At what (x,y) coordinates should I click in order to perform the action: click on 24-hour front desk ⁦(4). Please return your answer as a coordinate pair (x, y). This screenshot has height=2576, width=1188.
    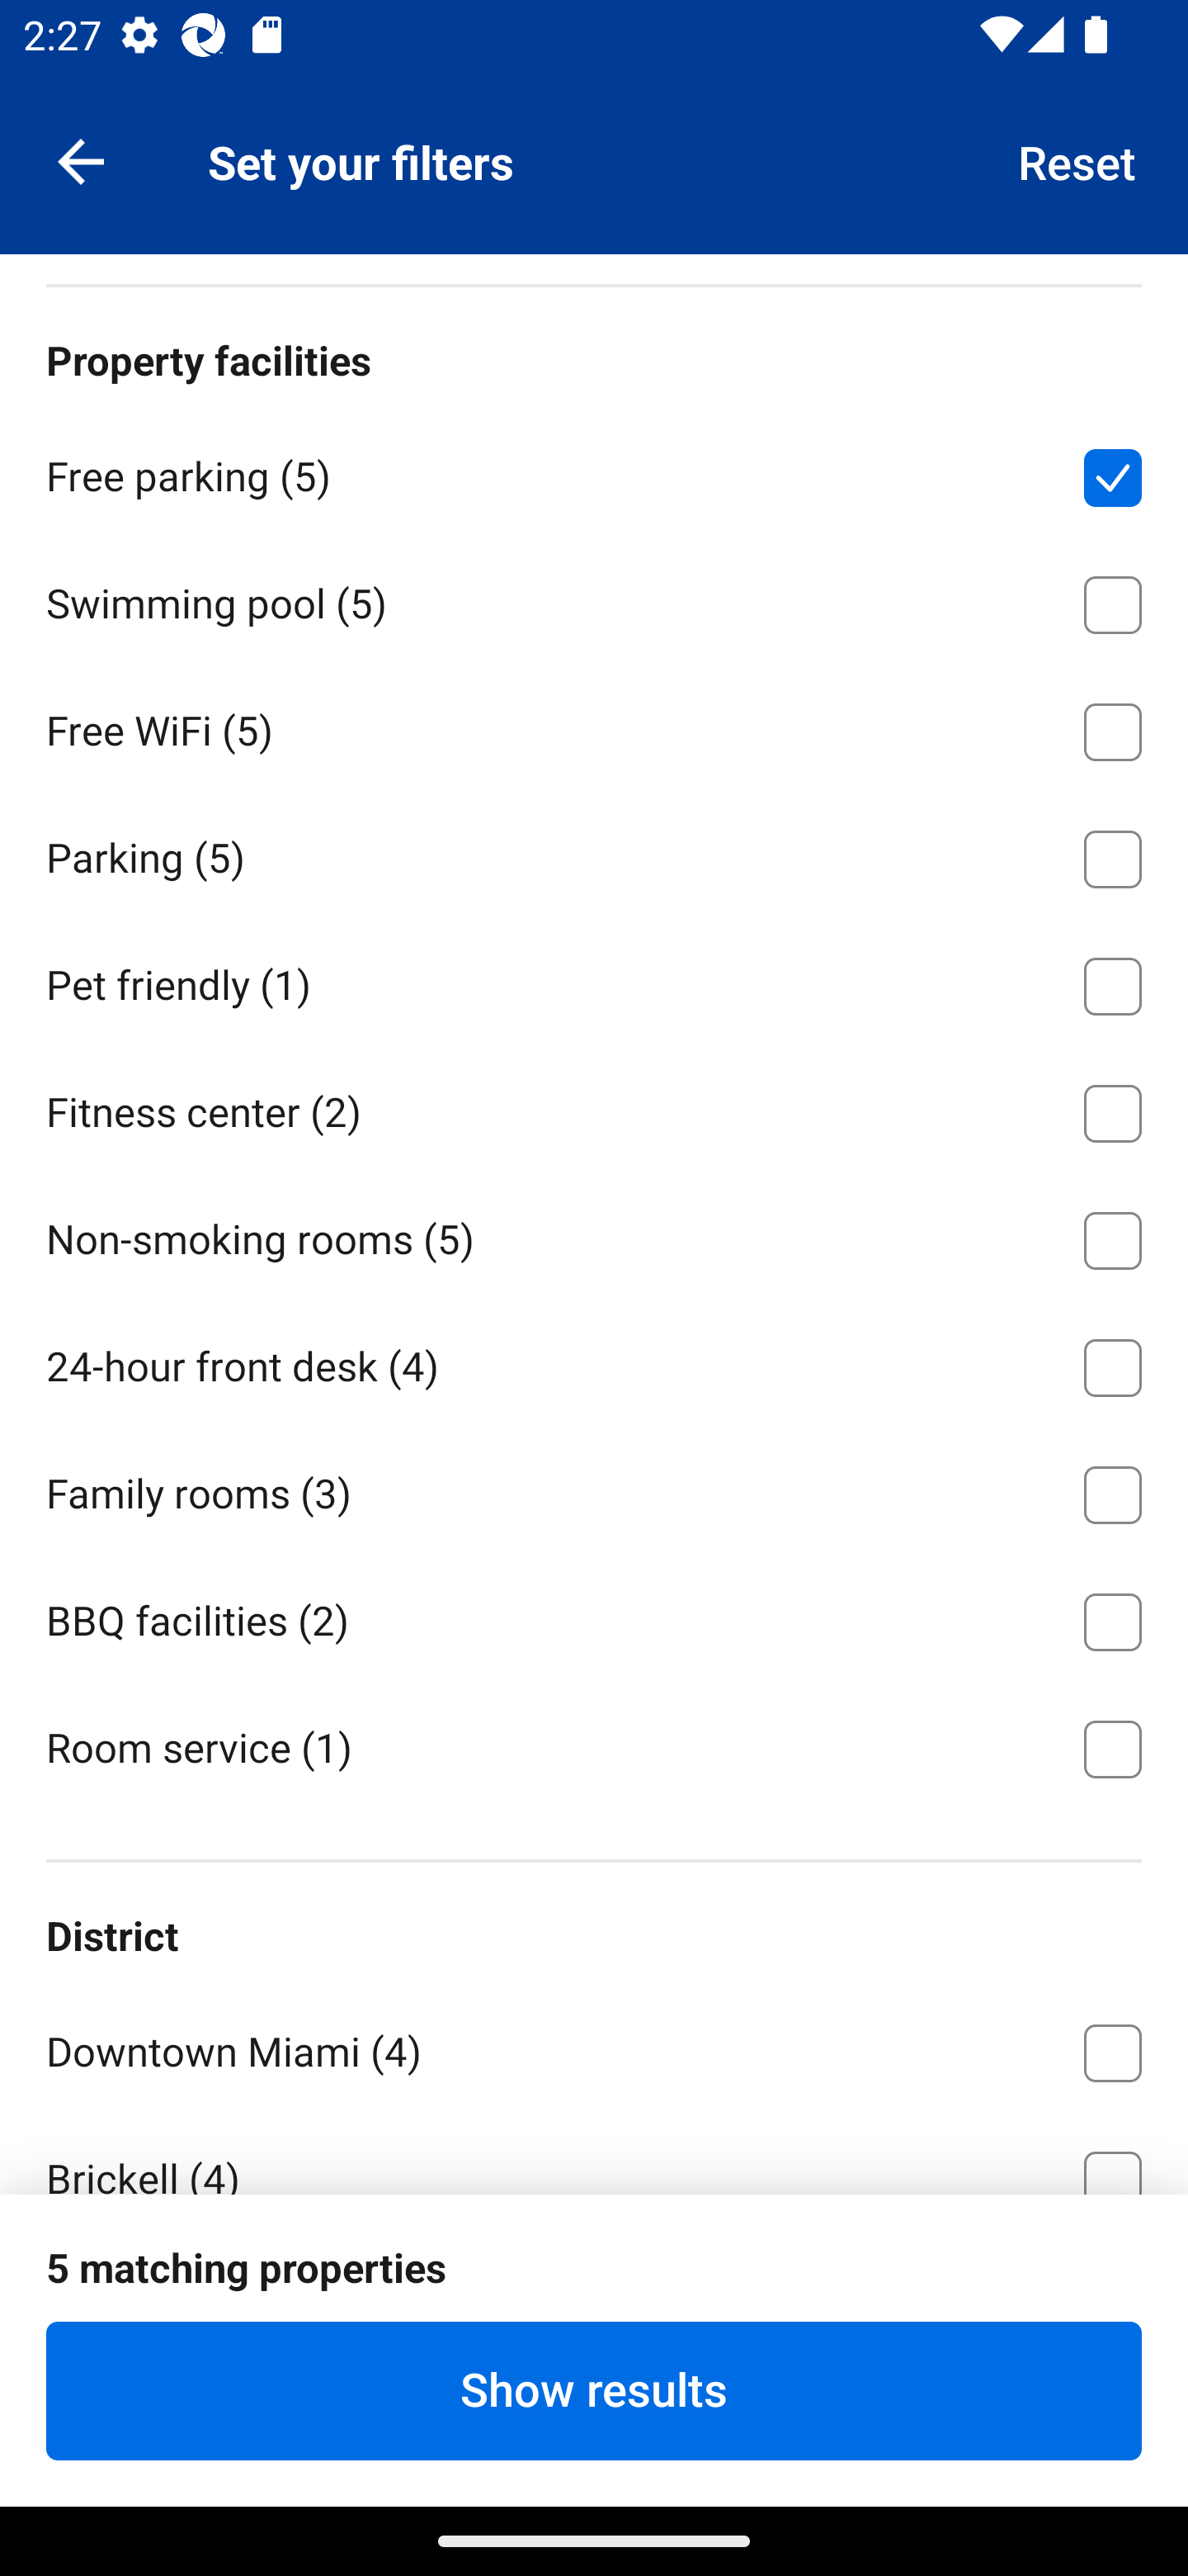
    Looking at the image, I should click on (594, 1362).